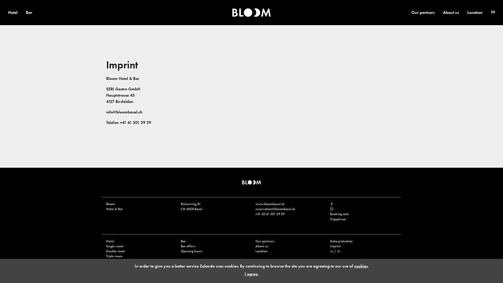 This screenshot has height=283, width=503. Describe the element at coordinates (114, 256) in the screenshot. I see `Triple room` at that location.